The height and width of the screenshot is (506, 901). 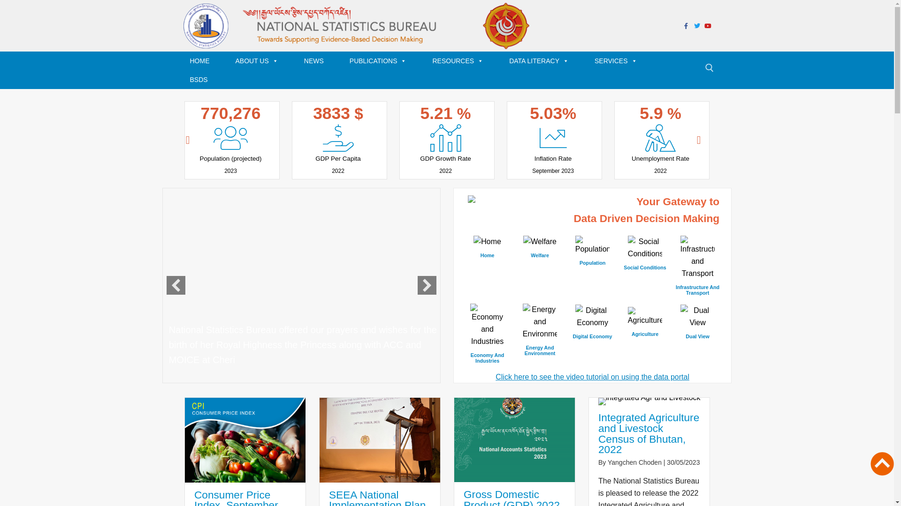 What do you see at coordinates (698, 317) in the screenshot?
I see `Dual View` at bounding box center [698, 317].